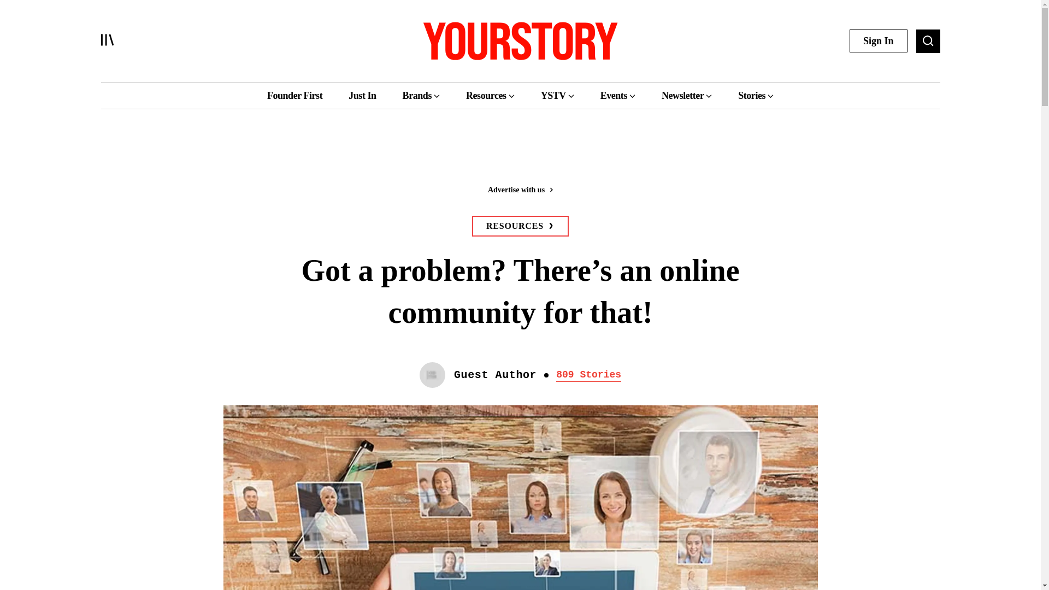 The width and height of the screenshot is (1049, 590). Describe the element at coordinates (588, 374) in the screenshot. I see `809 Stories` at that location.